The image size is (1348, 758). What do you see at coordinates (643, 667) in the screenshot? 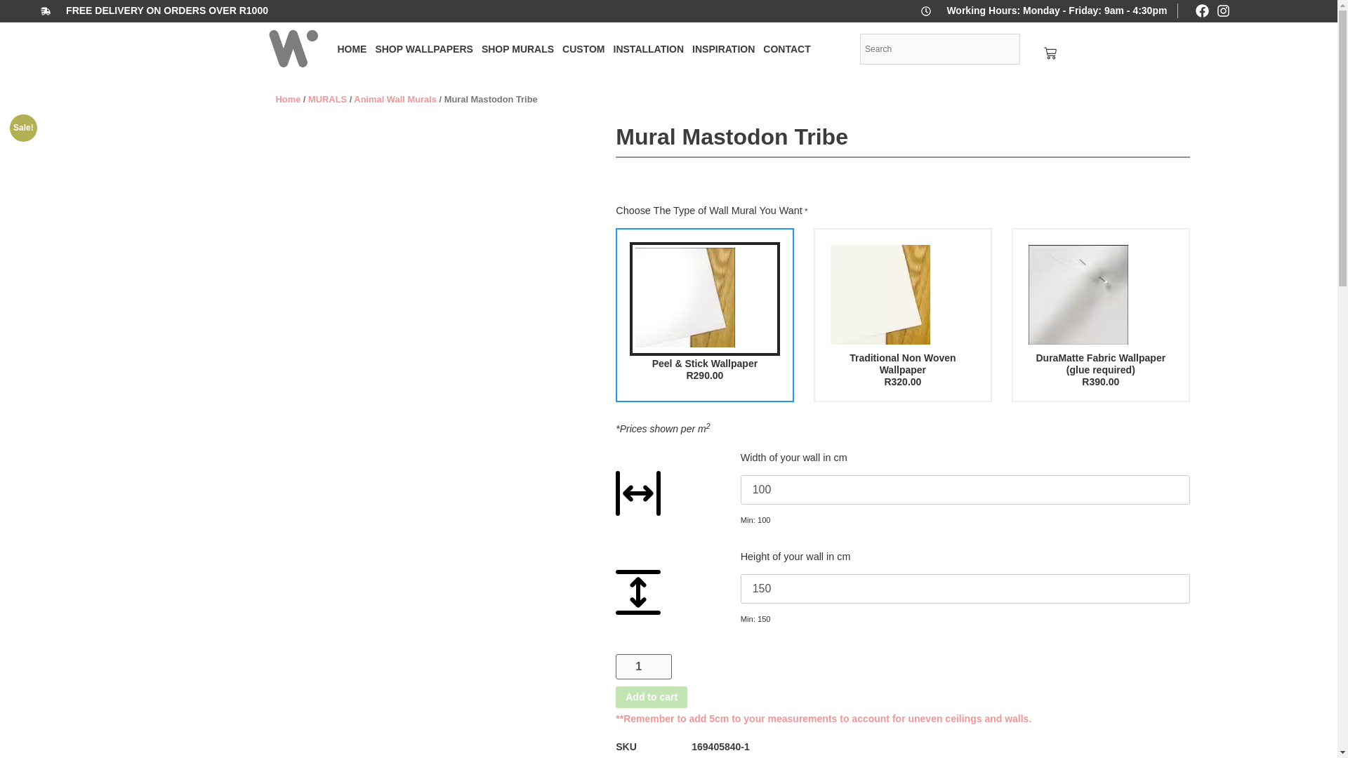
I see `1` at bounding box center [643, 667].